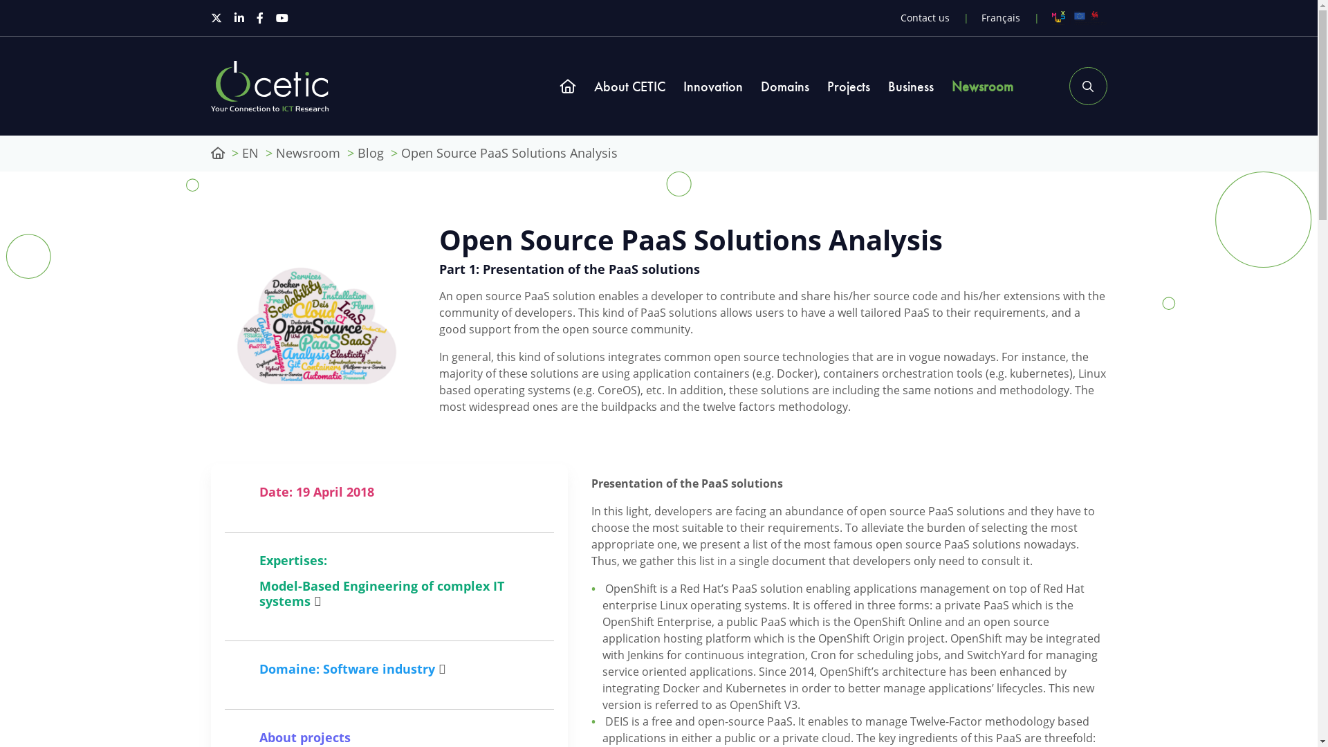 This screenshot has height=747, width=1328. Describe the element at coordinates (849, 86) in the screenshot. I see `Projects` at that location.